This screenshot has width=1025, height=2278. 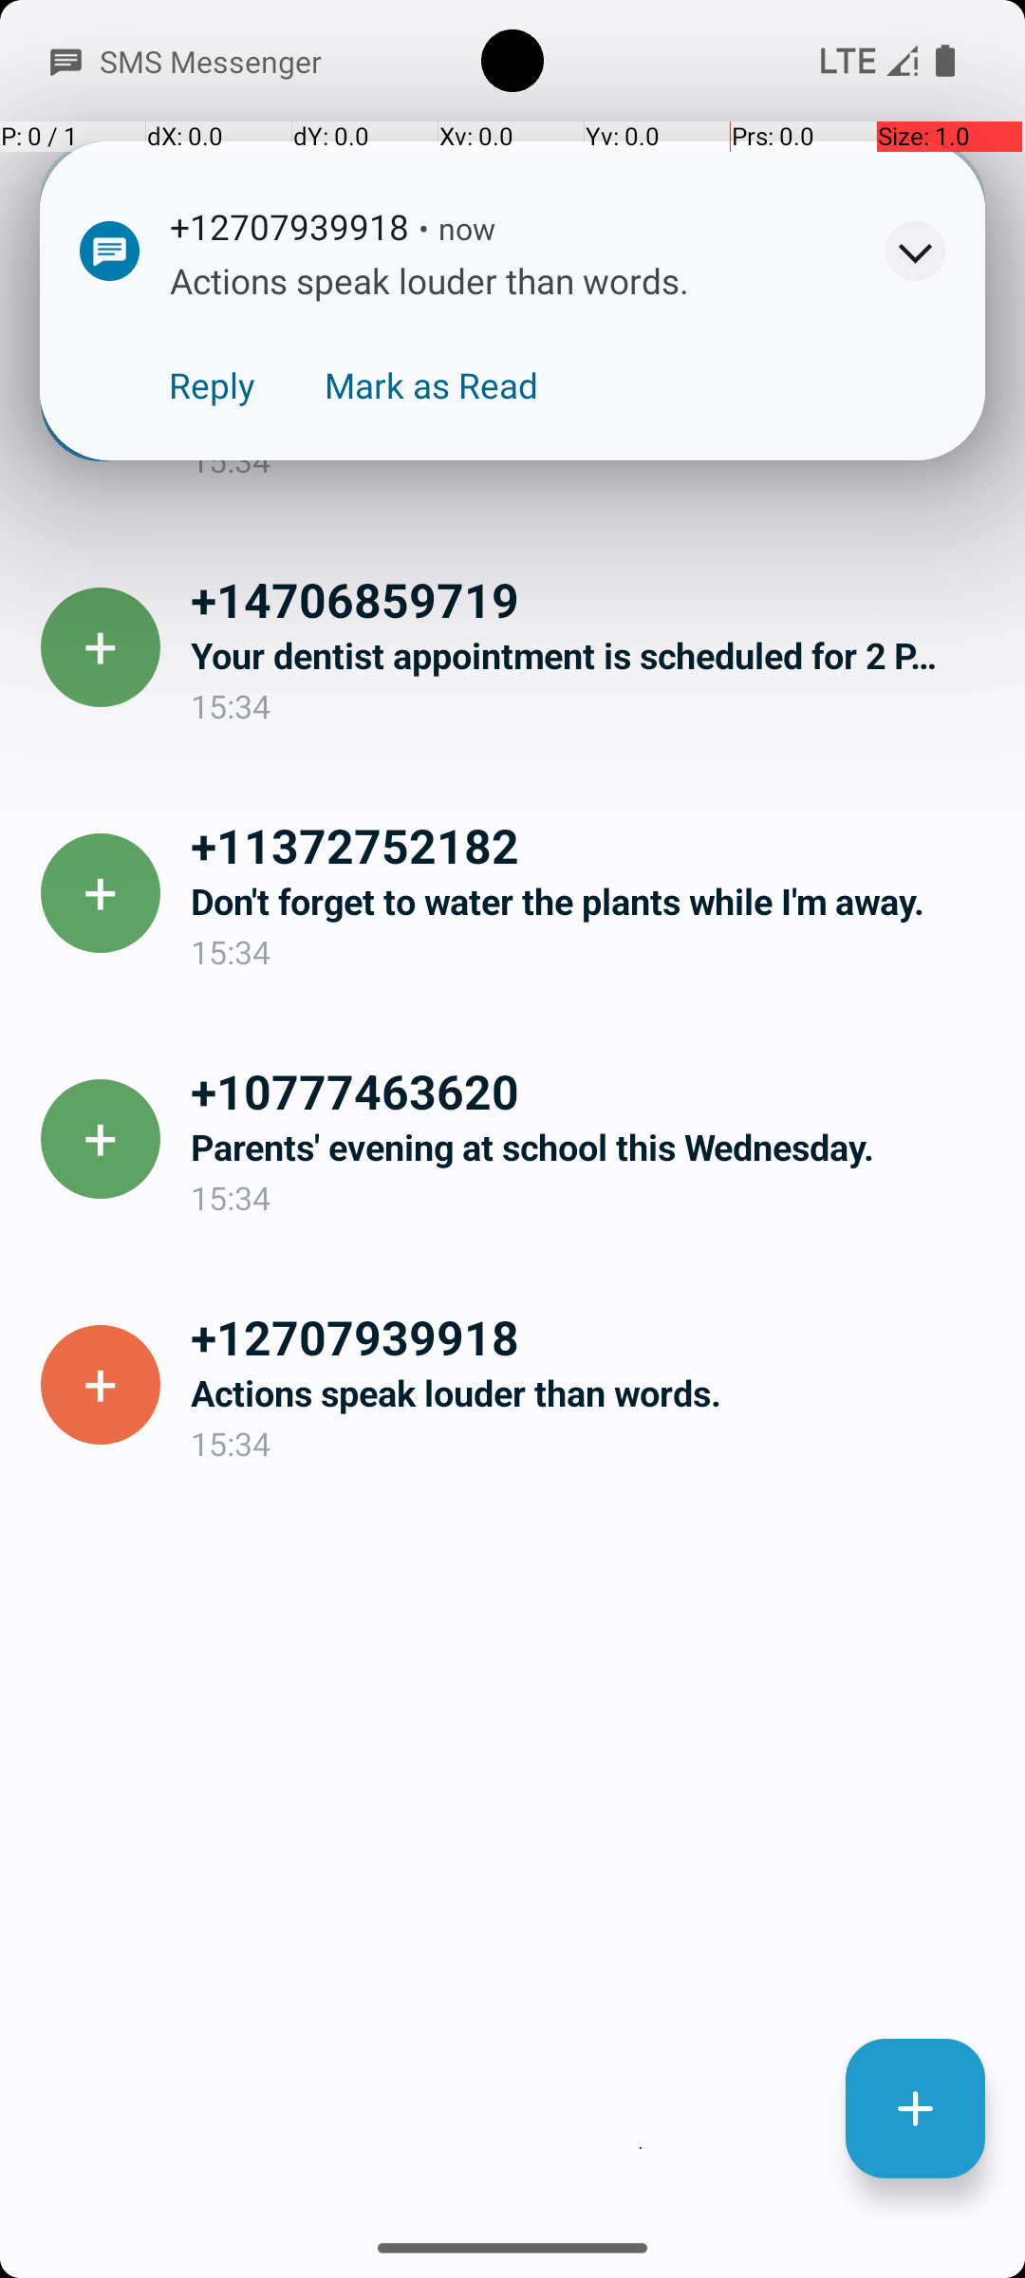 What do you see at coordinates (431, 385) in the screenshot?
I see `Mark as Read` at bounding box center [431, 385].